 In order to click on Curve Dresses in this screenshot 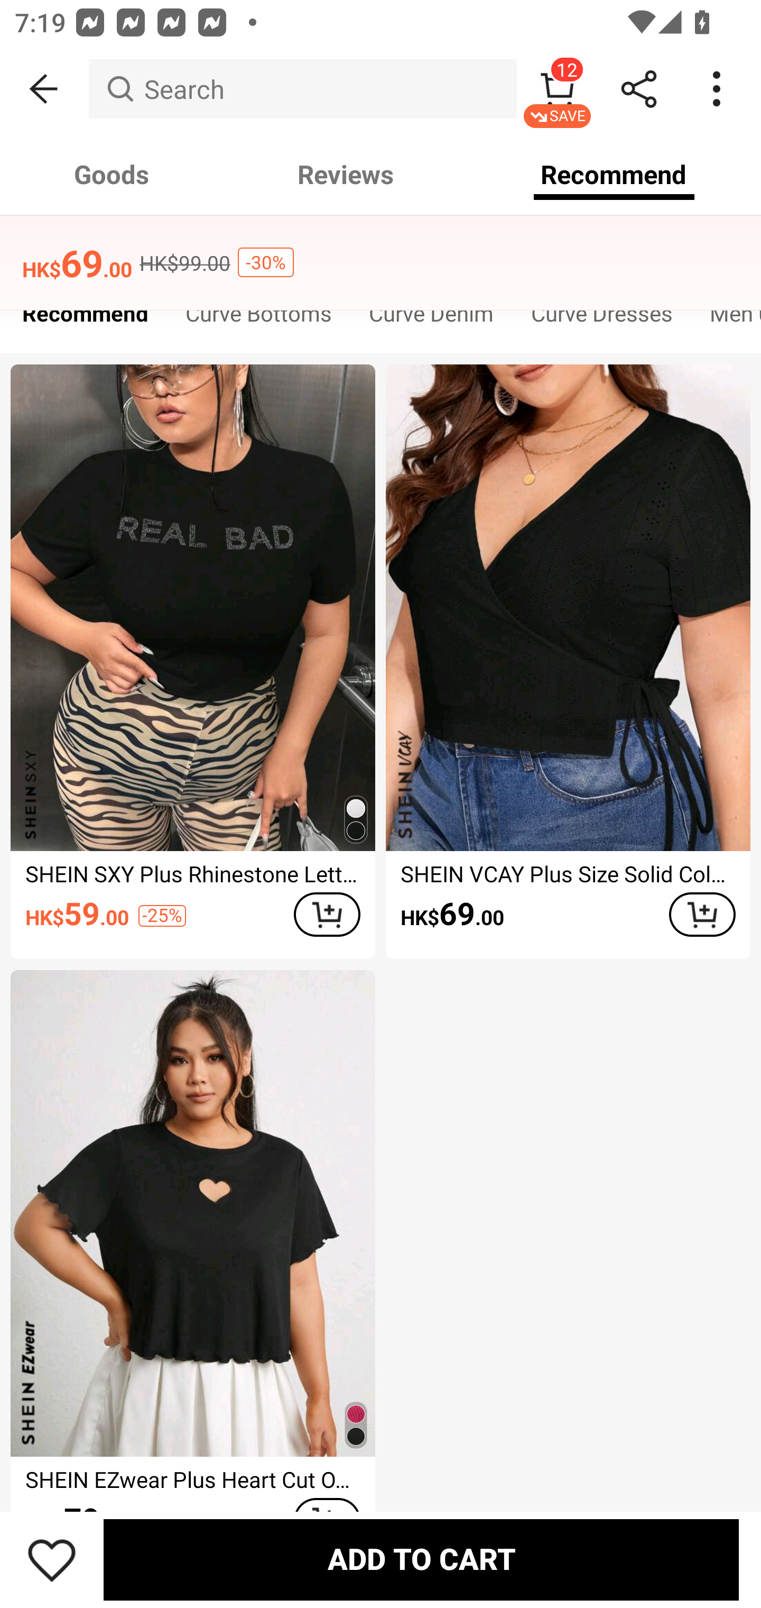, I will do `click(601, 318)`.